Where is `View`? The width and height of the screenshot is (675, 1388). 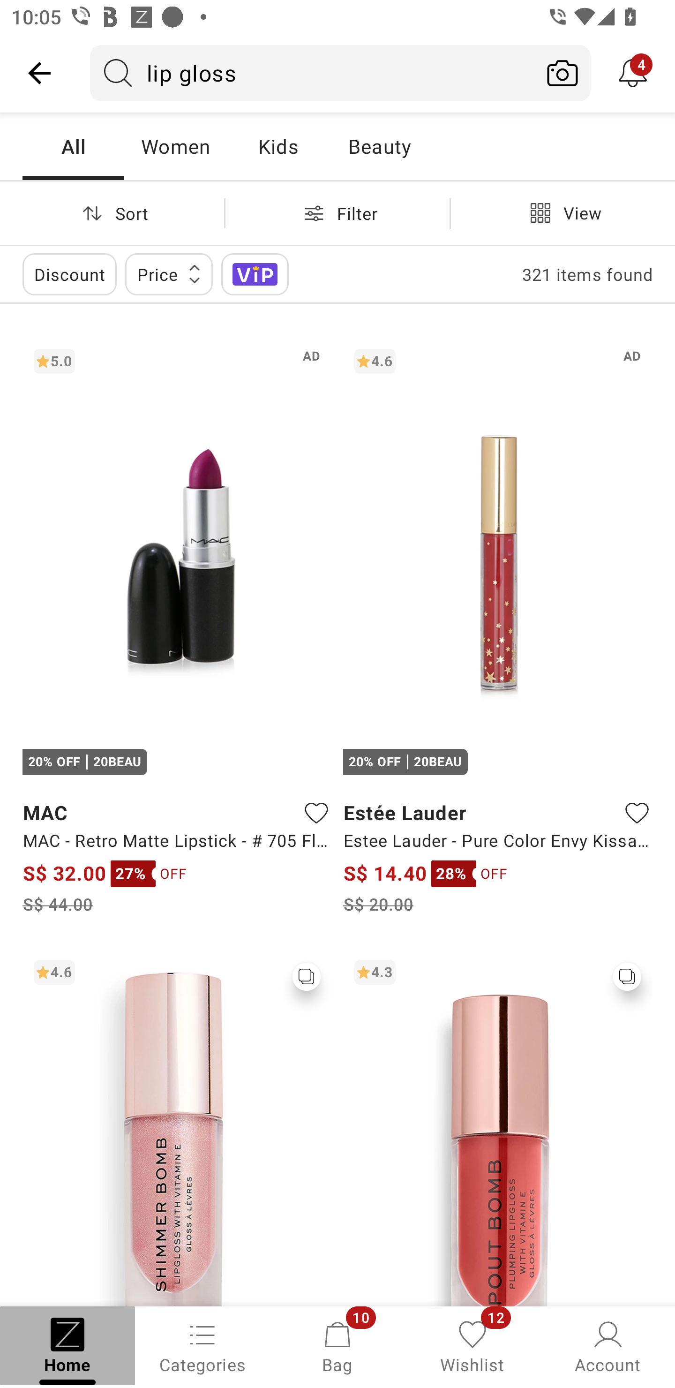 View is located at coordinates (562, 213).